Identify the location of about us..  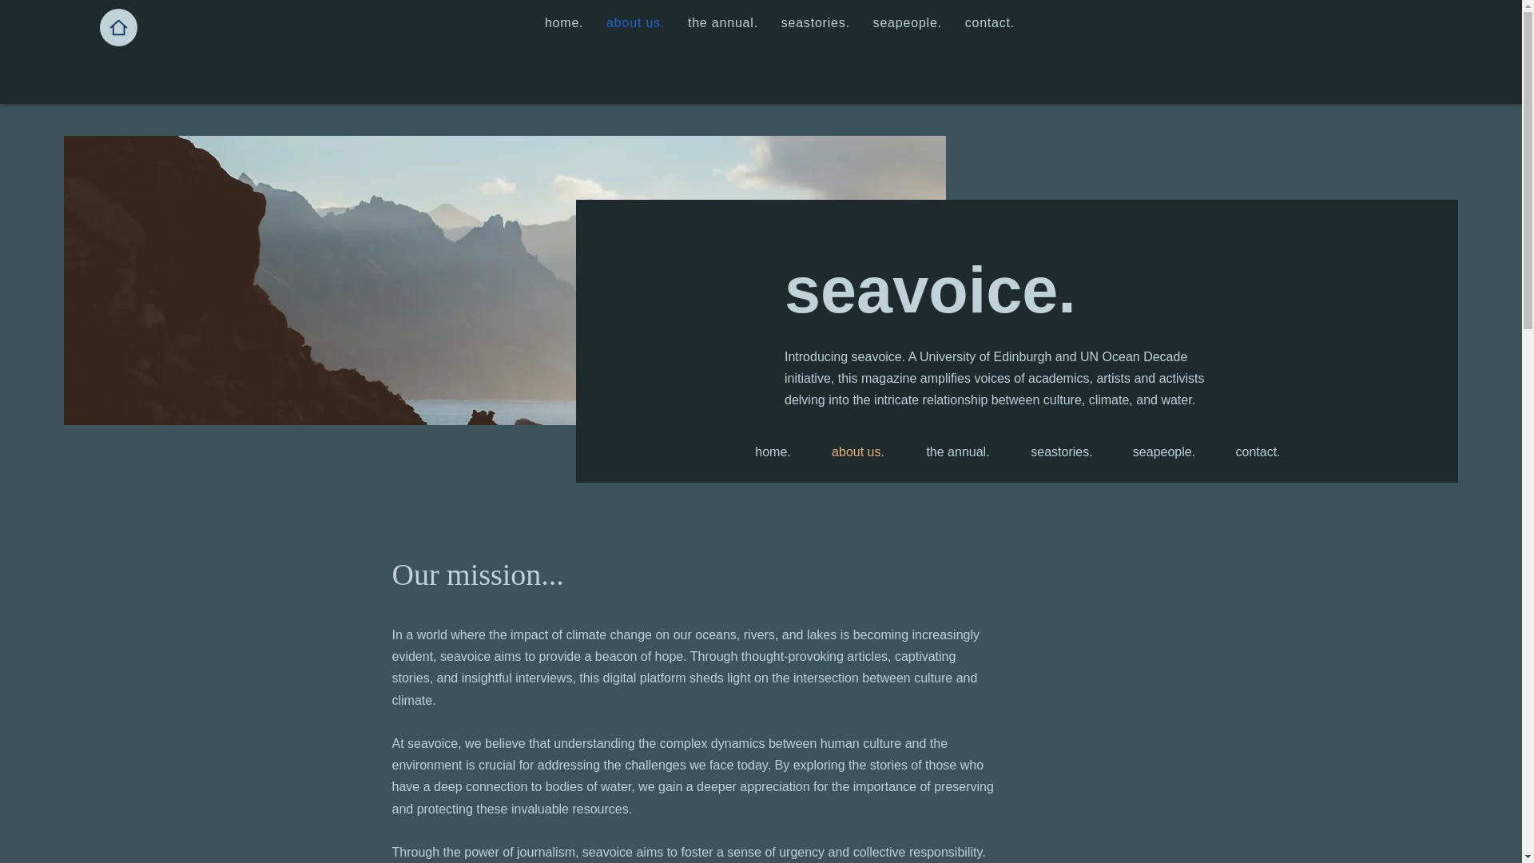
(858, 452).